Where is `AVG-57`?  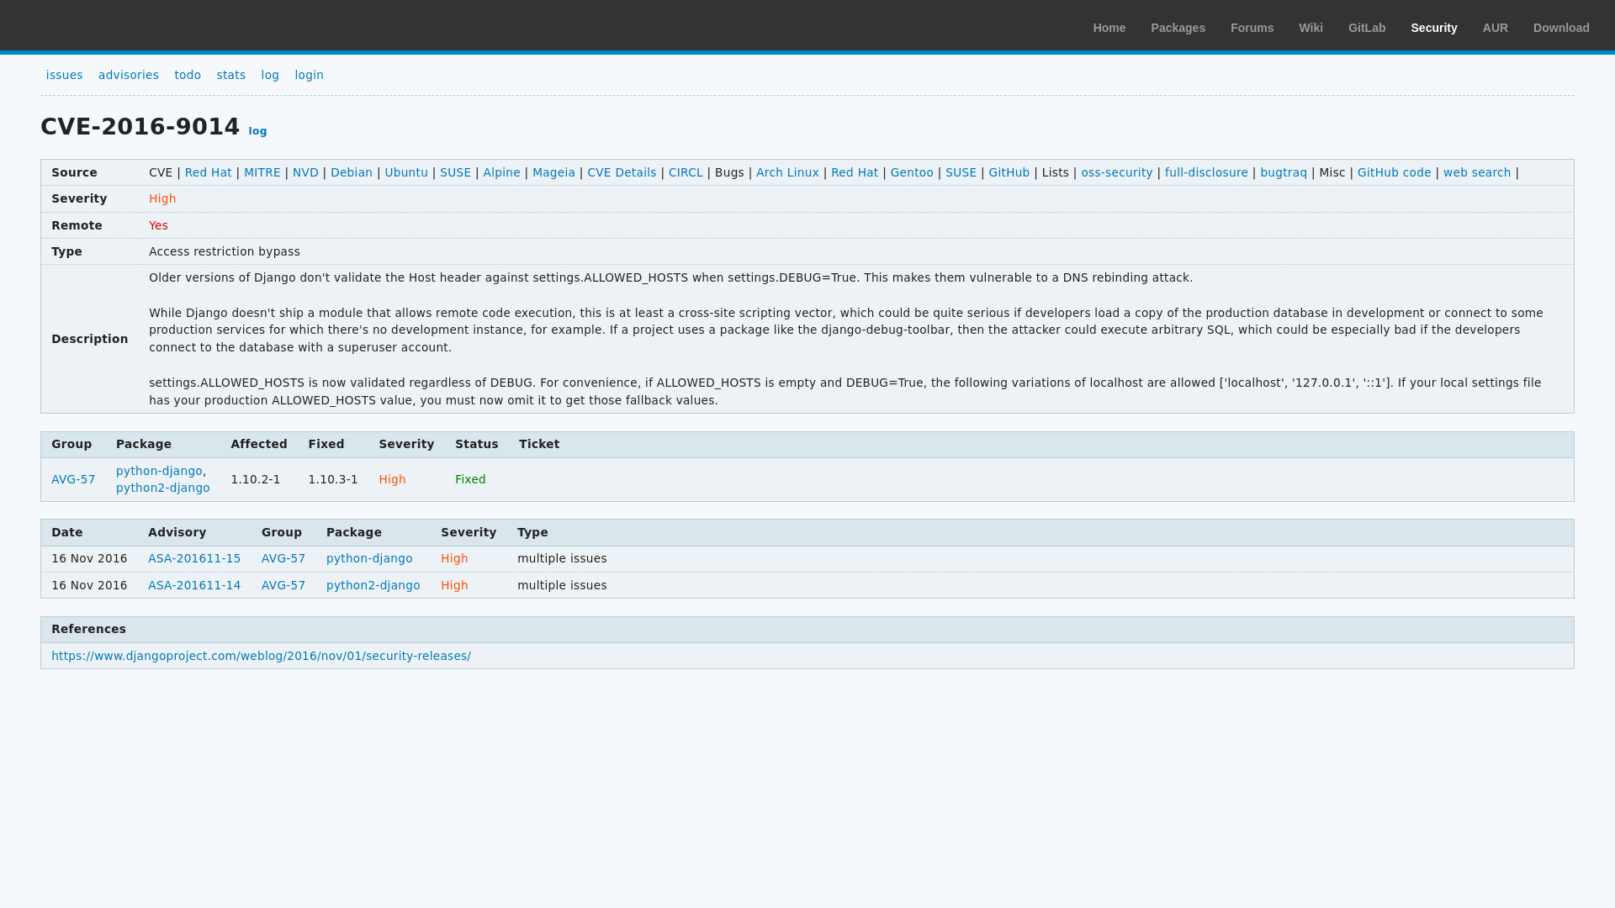
AVG-57 is located at coordinates (73, 478).